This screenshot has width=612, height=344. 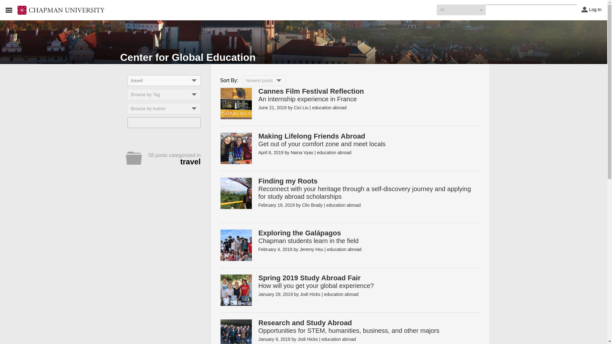 What do you see at coordinates (307, 339) in the screenshot?
I see `Posts by Jodi Hicks` at bounding box center [307, 339].